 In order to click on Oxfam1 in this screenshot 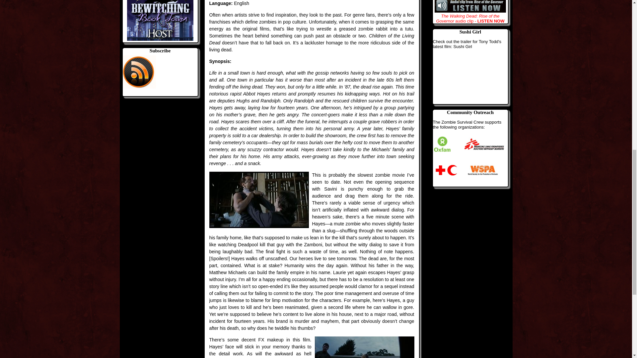, I will do `click(442, 144)`.